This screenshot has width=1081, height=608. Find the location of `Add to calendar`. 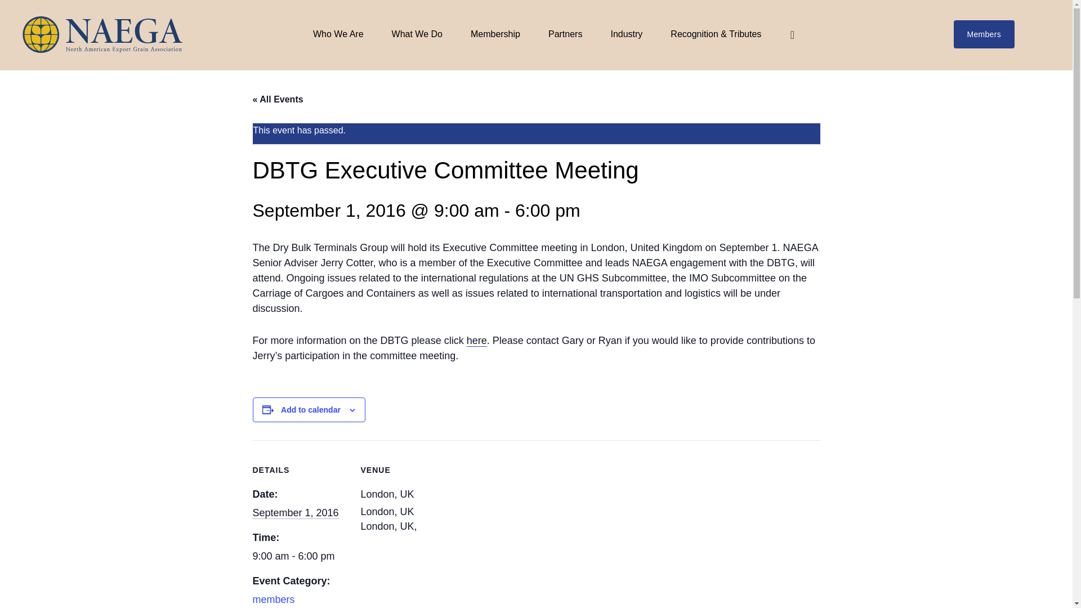

Add to calendar is located at coordinates (311, 409).